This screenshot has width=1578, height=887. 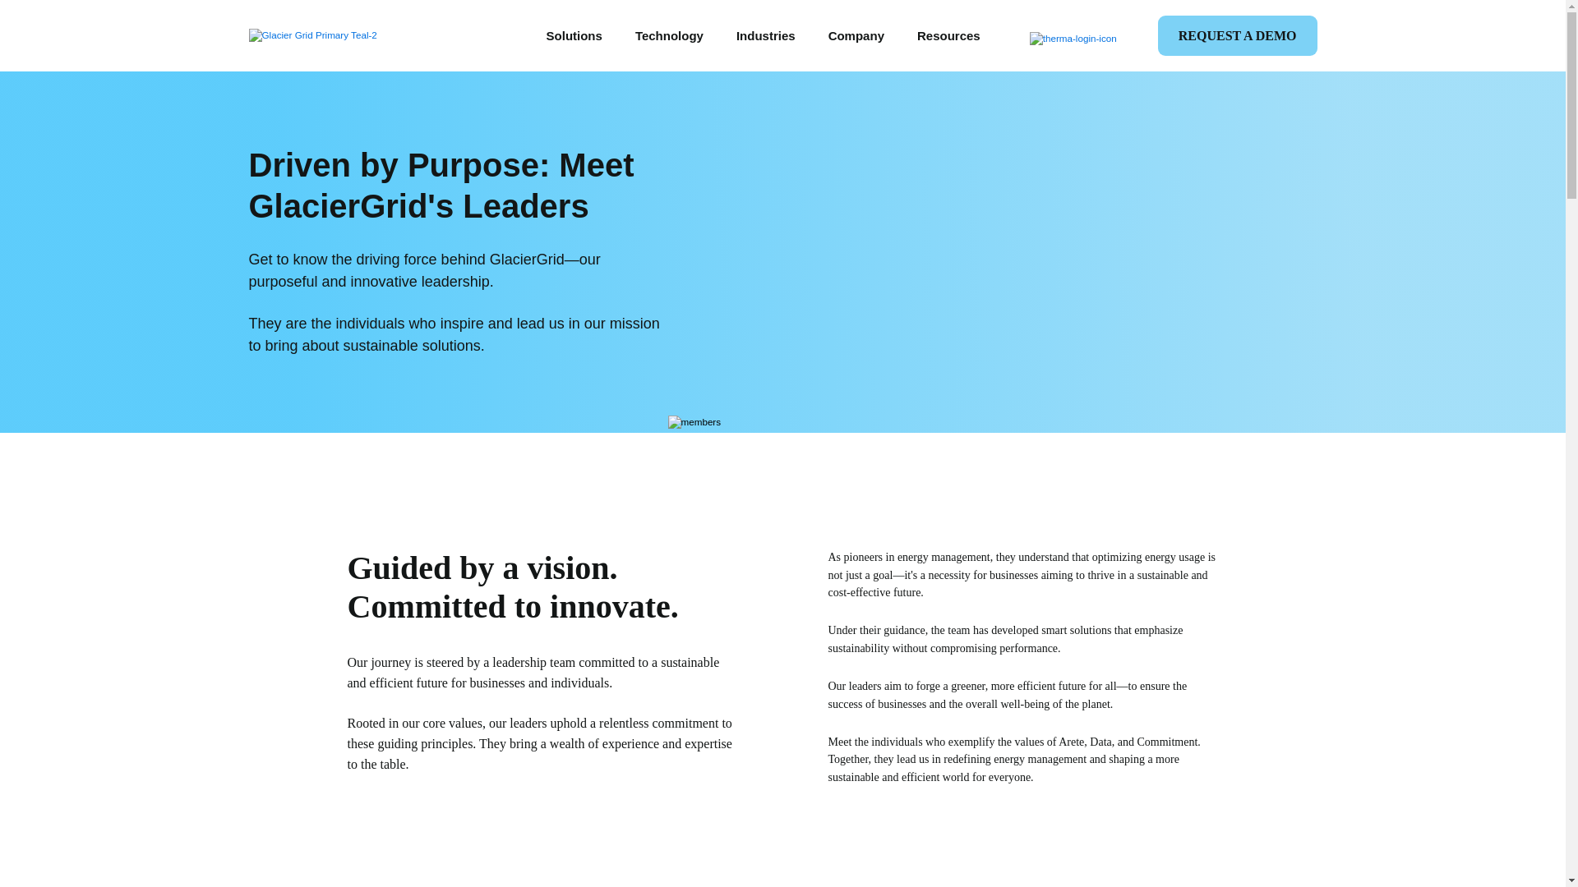 I want to click on REQUEST A DEMO, so click(x=1238, y=36).